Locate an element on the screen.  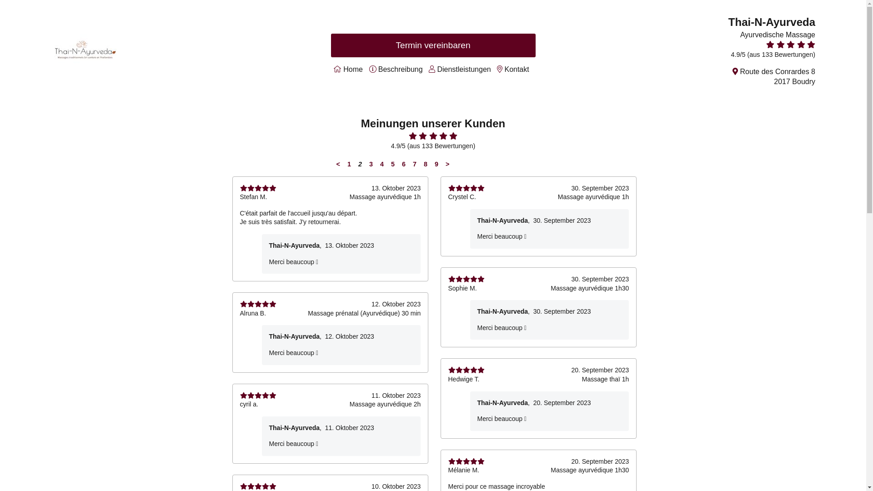
Route des Conrardes 8
2017 Boudry is located at coordinates (778, 76).